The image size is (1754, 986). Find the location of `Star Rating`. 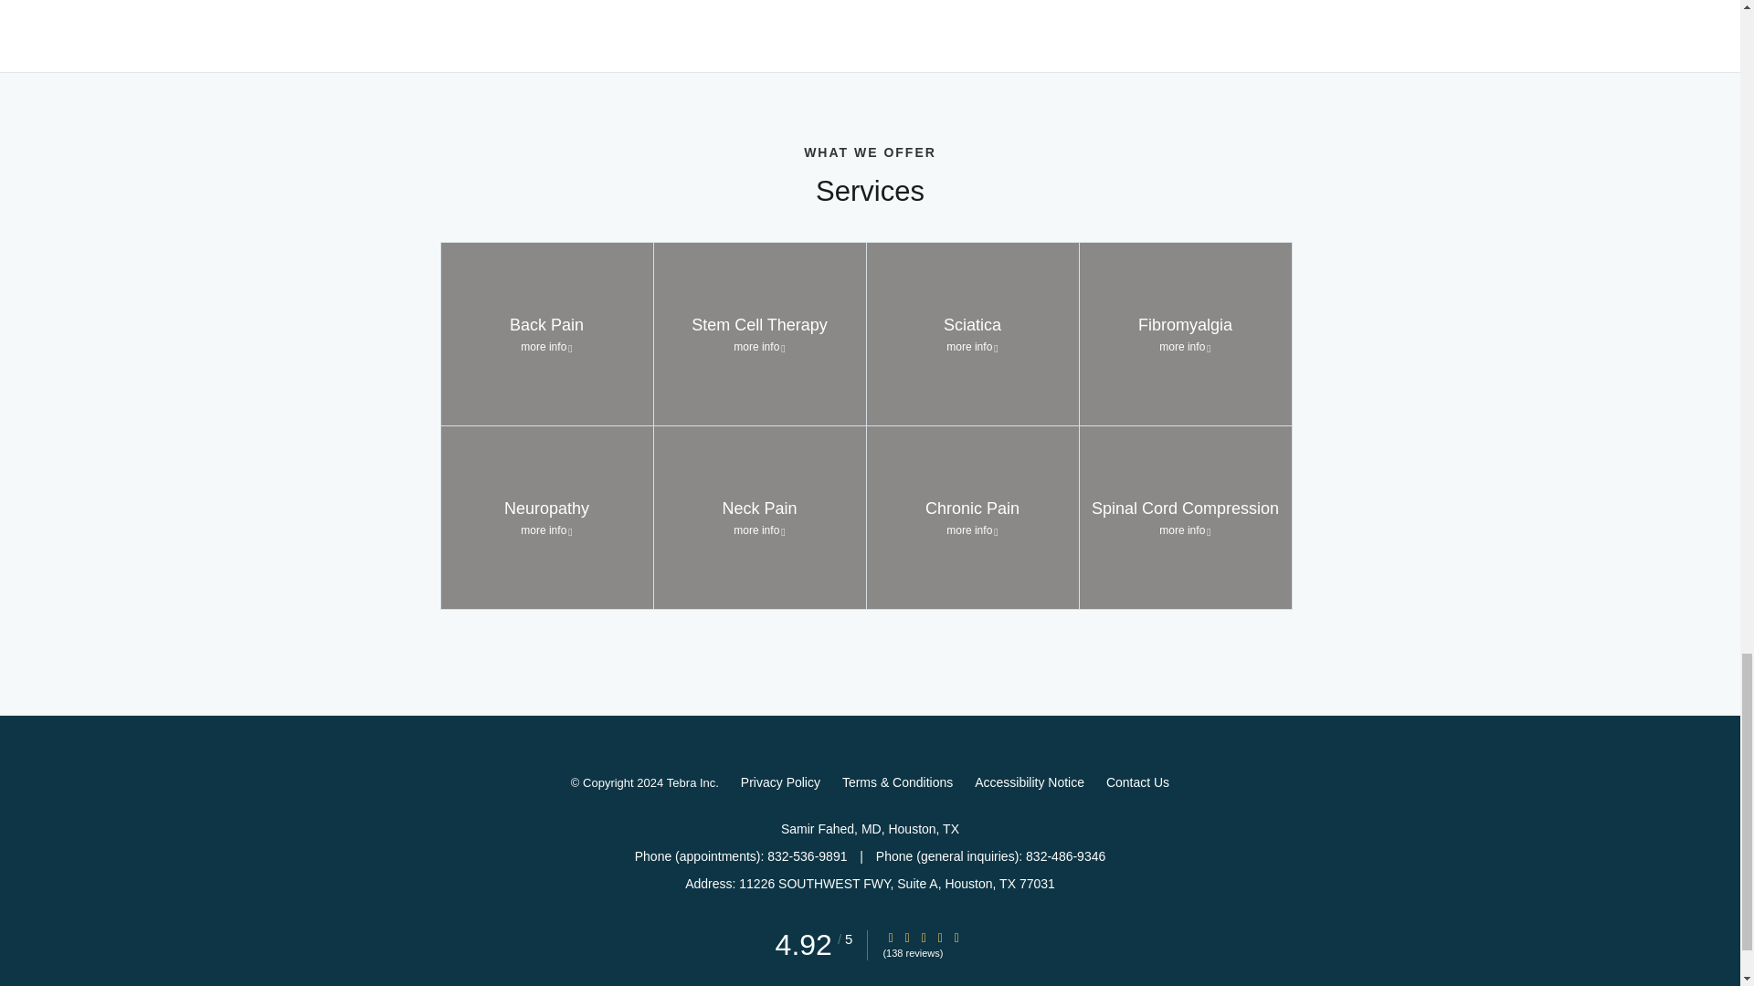

Star Rating is located at coordinates (890, 937).